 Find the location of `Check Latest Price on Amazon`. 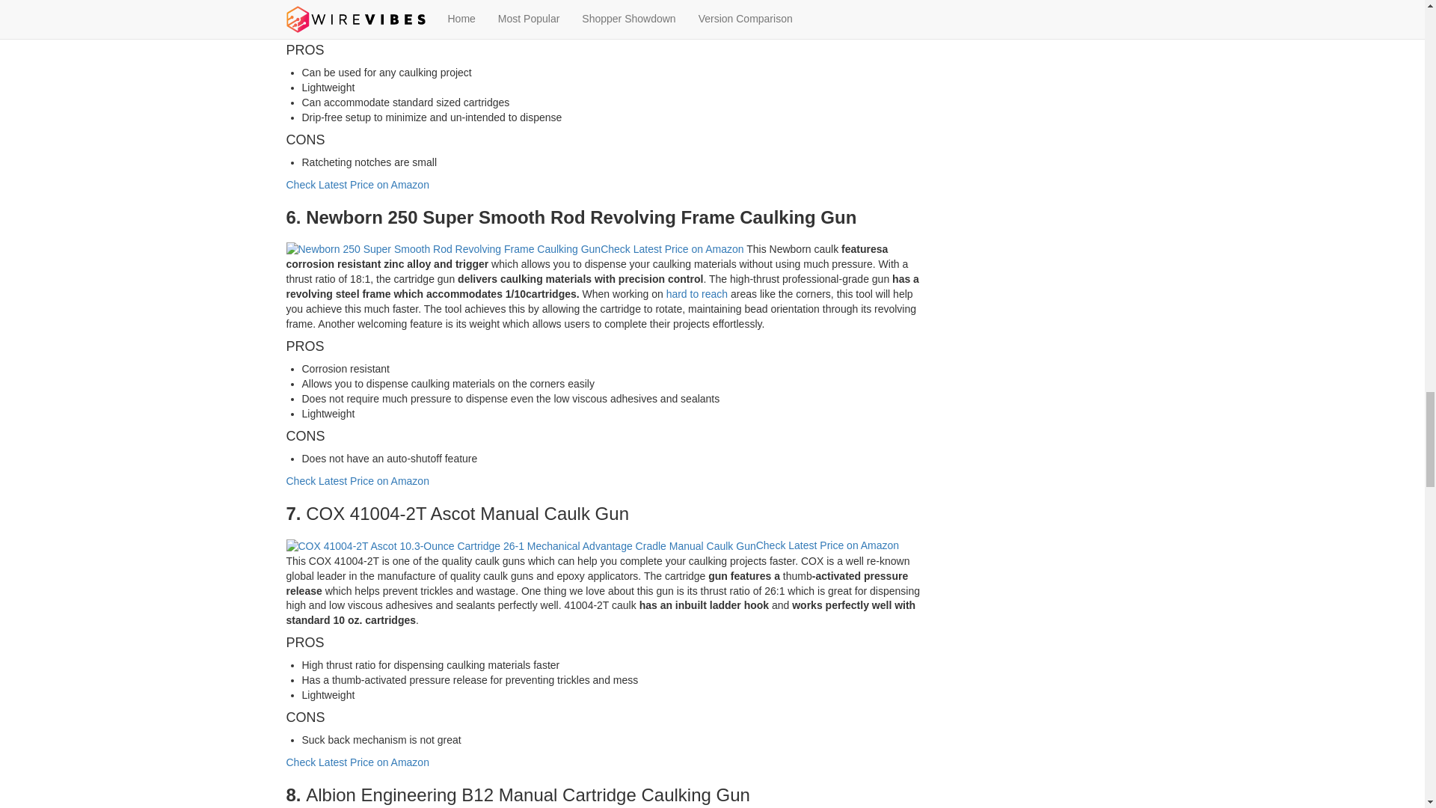

Check Latest Price on Amazon is located at coordinates (357, 762).